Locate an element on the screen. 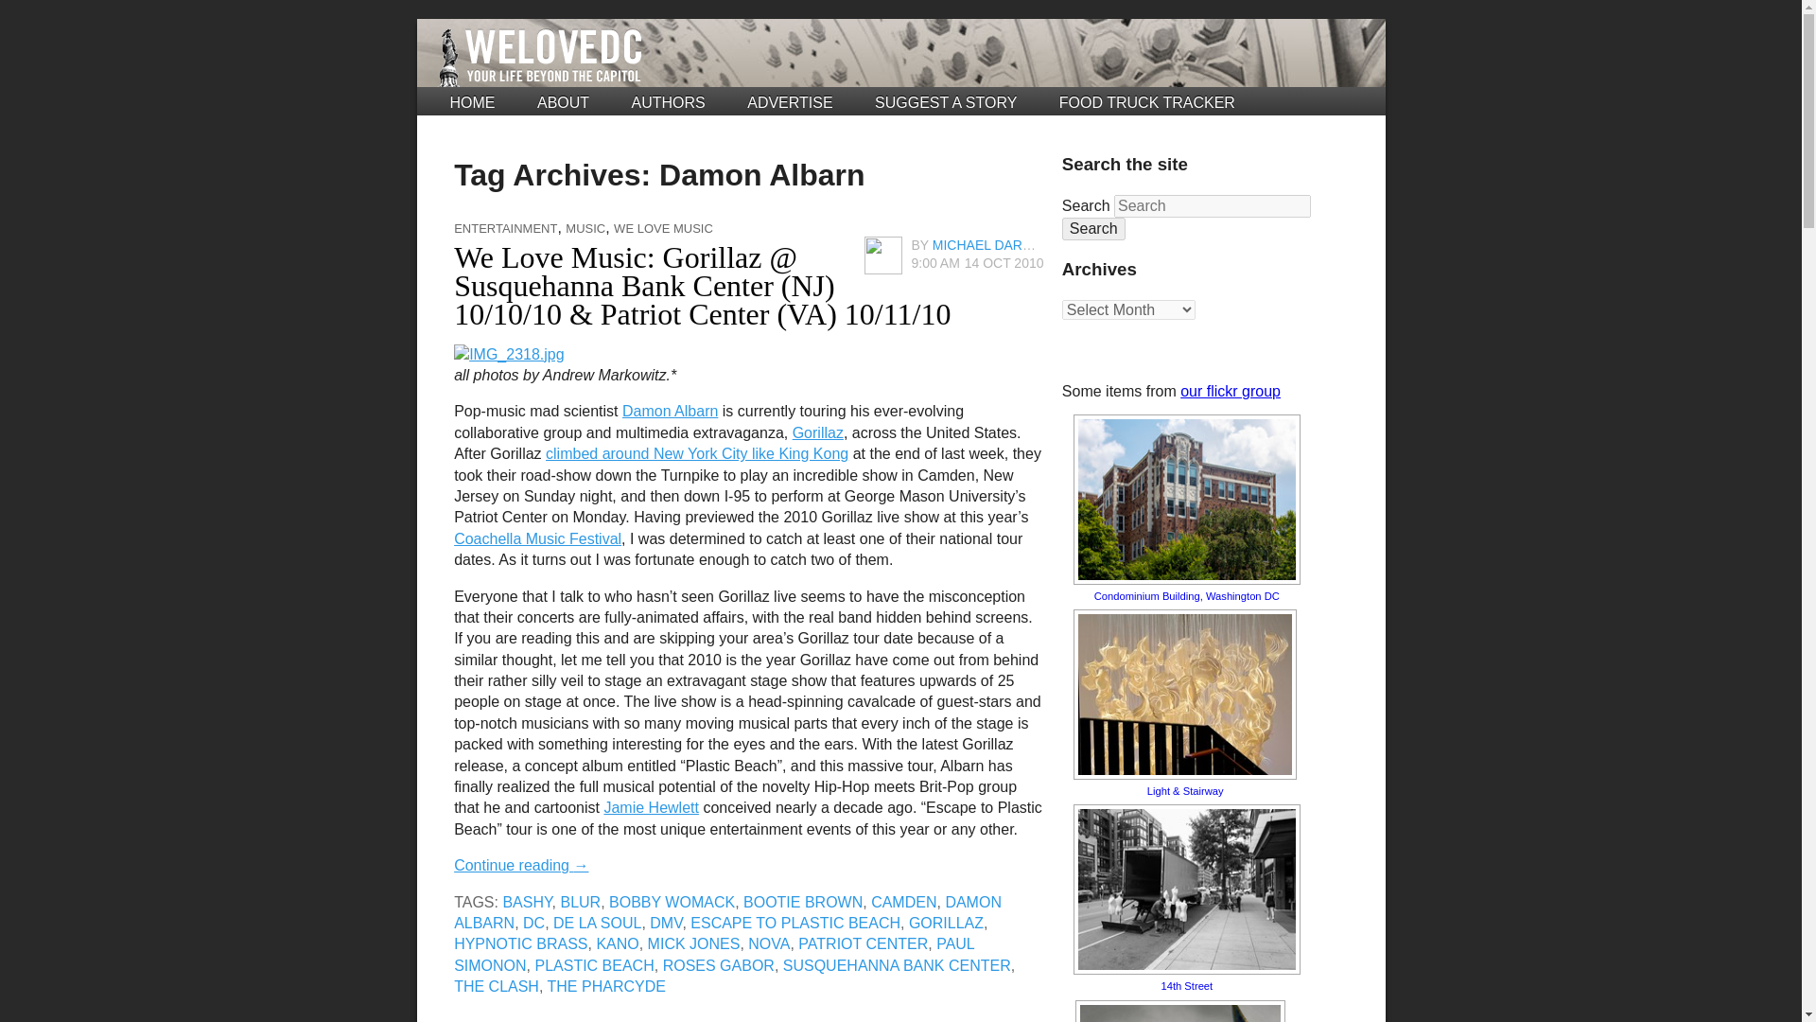  Jamie Hewlett is located at coordinates (650, 806).